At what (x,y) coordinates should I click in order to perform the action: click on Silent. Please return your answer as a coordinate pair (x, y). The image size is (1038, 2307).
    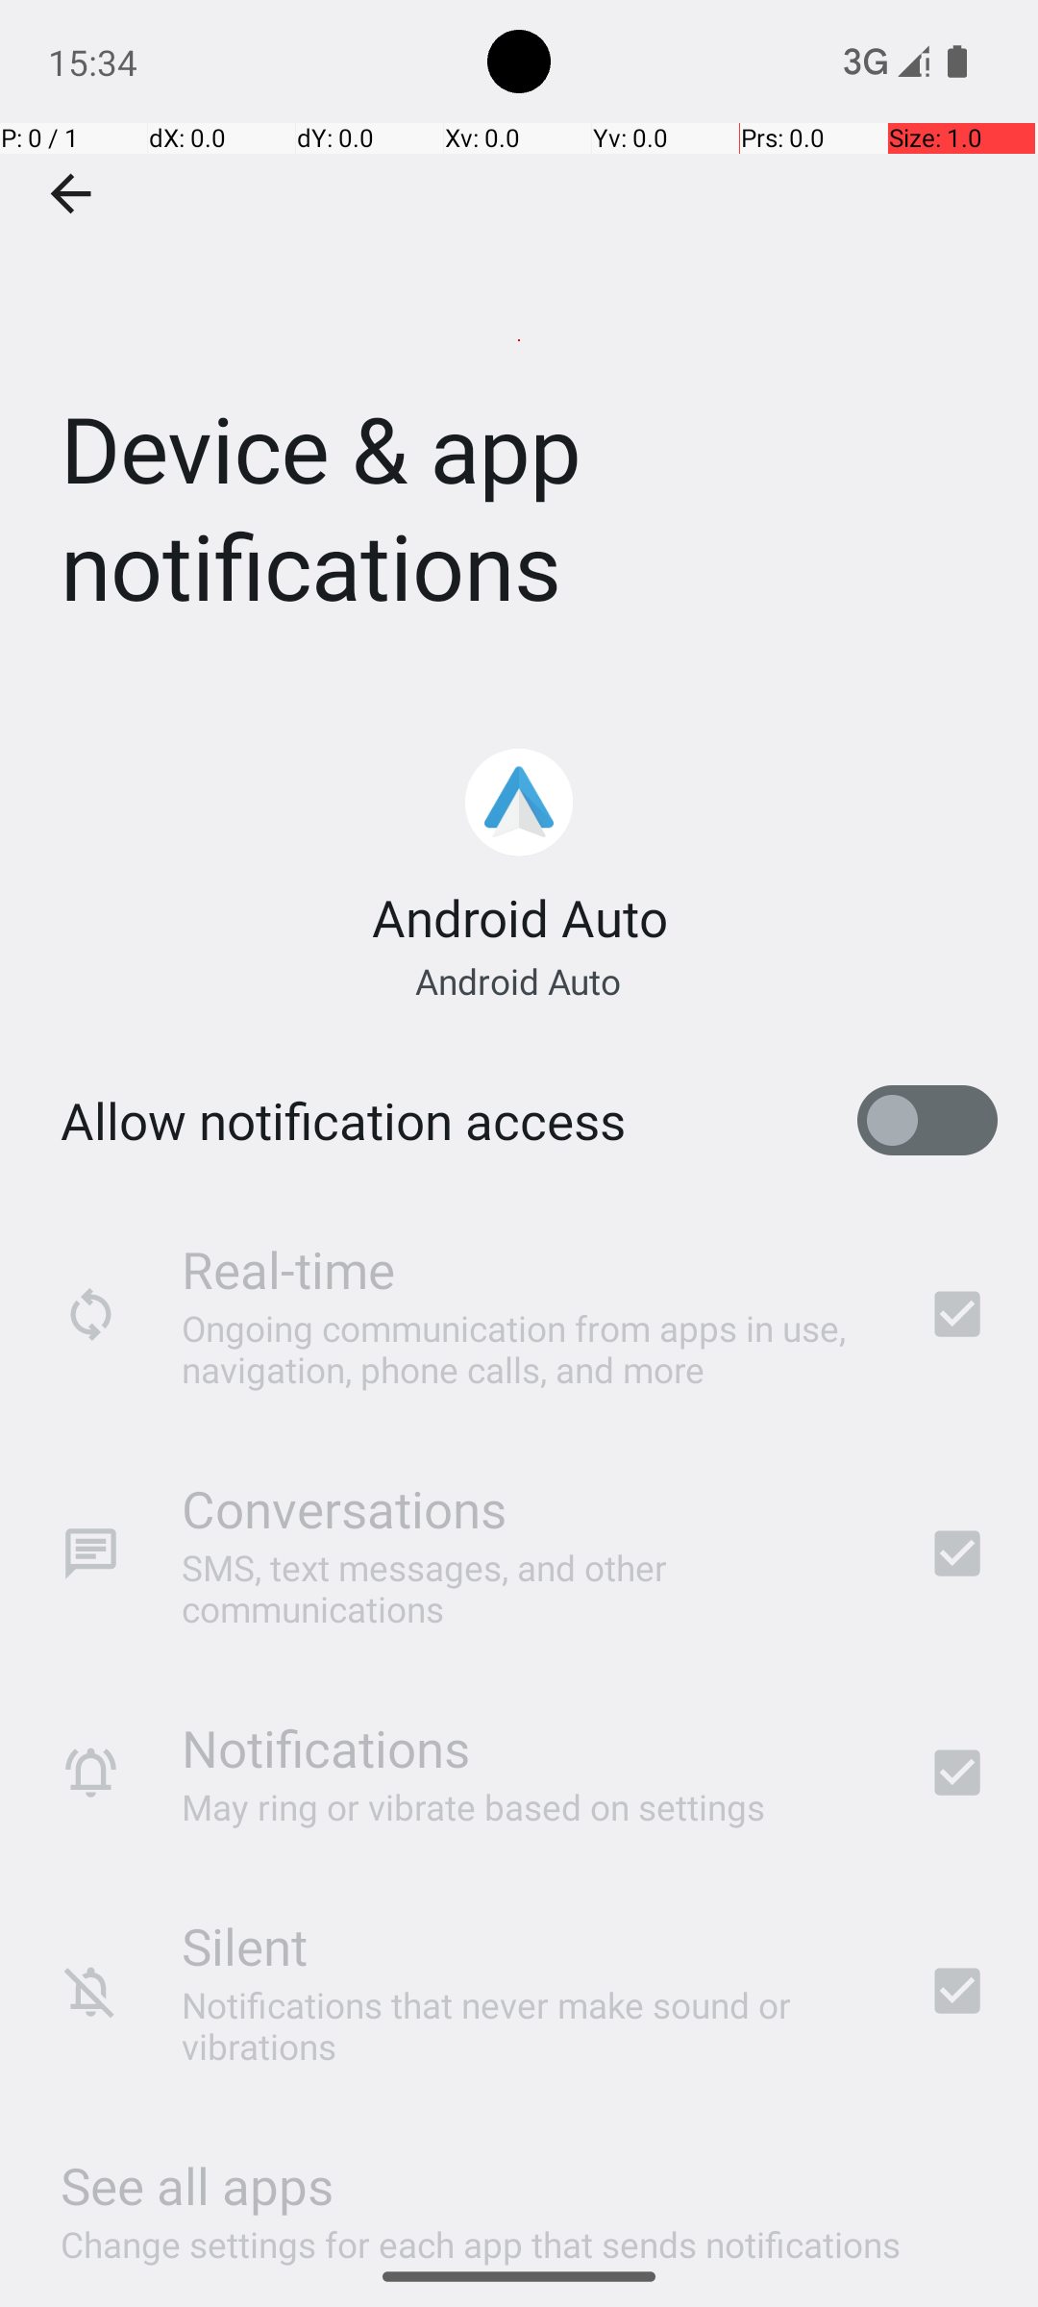
    Looking at the image, I should click on (244, 1946).